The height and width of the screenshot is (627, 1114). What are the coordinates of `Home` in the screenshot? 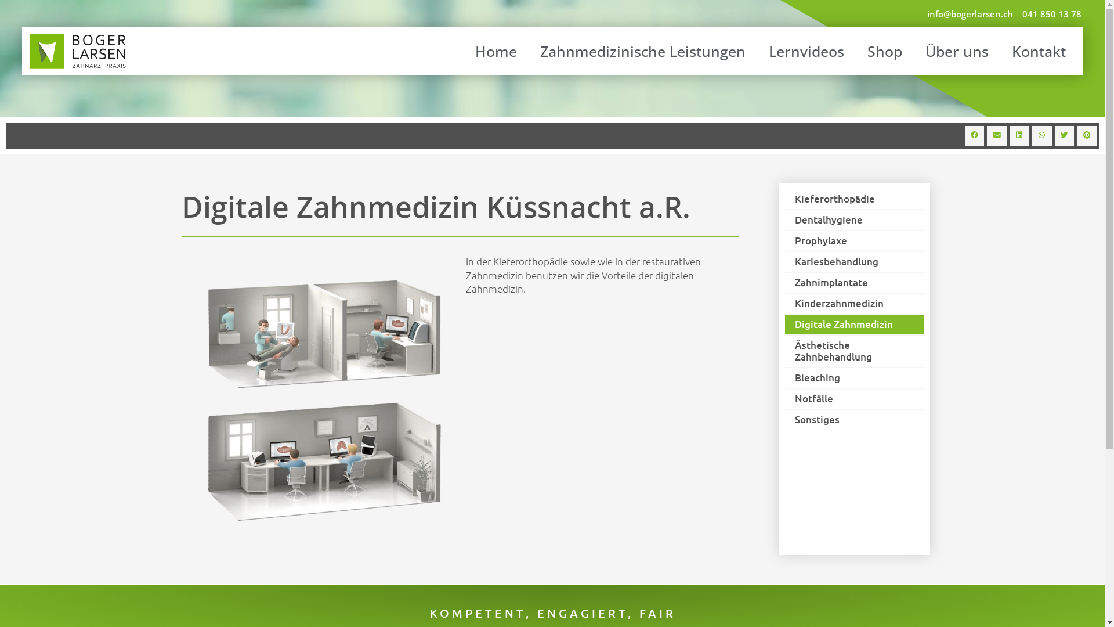 It's located at (496, 51).